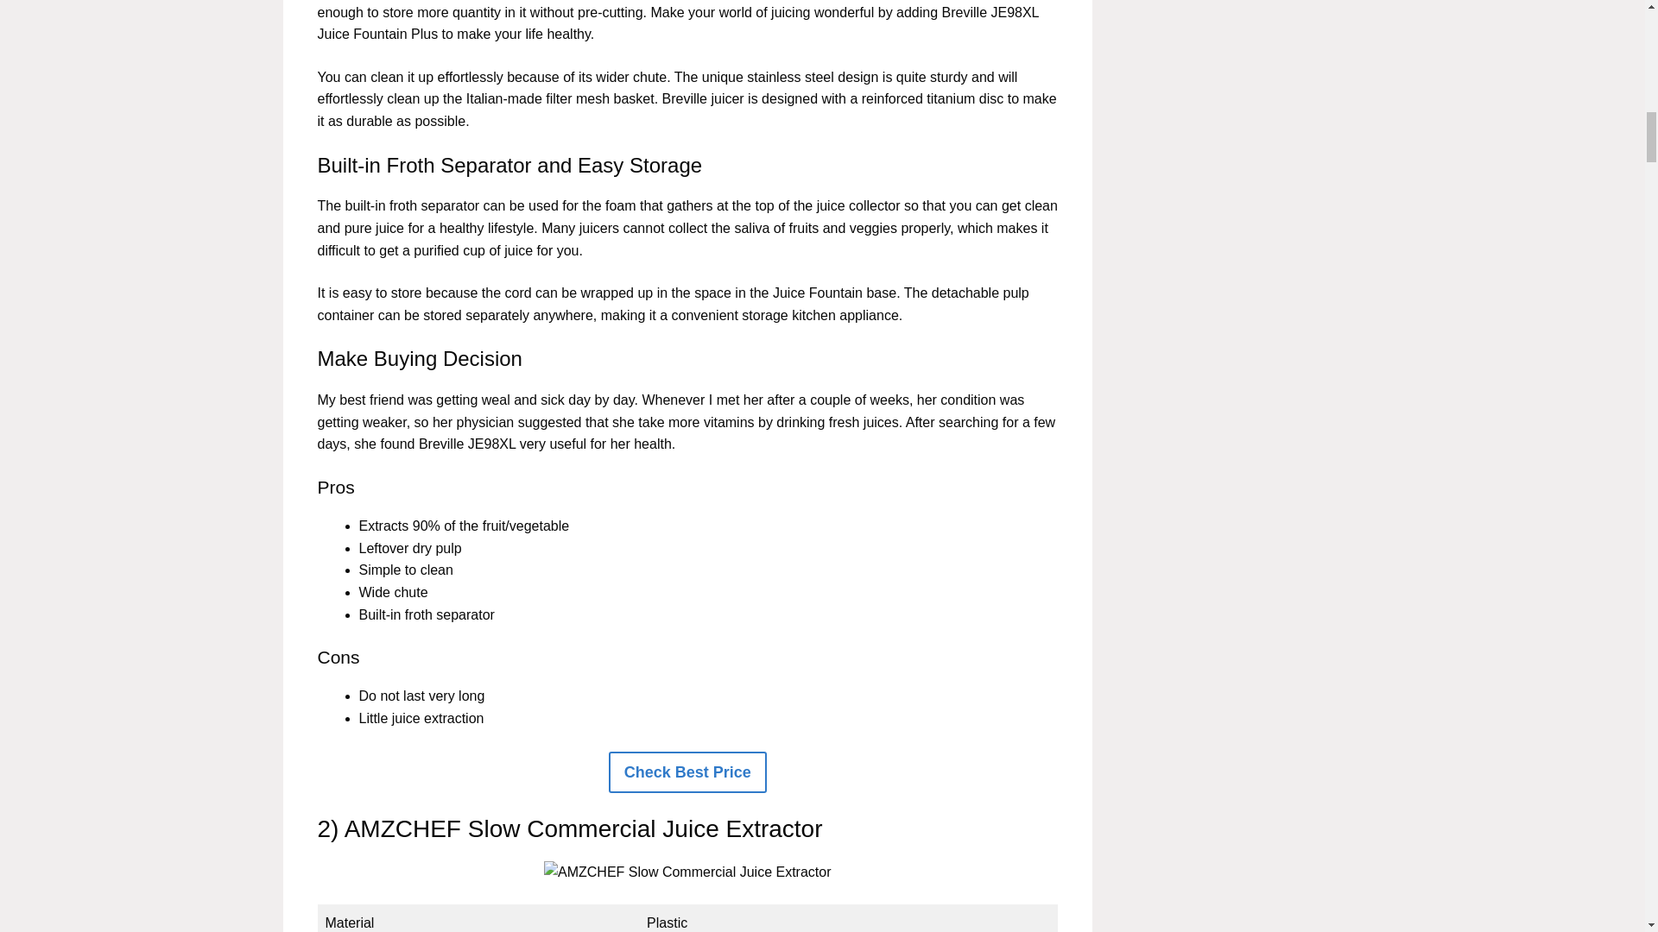 The image size is (1658, 932). I want to click on Check Best Price, so click(687, 772).